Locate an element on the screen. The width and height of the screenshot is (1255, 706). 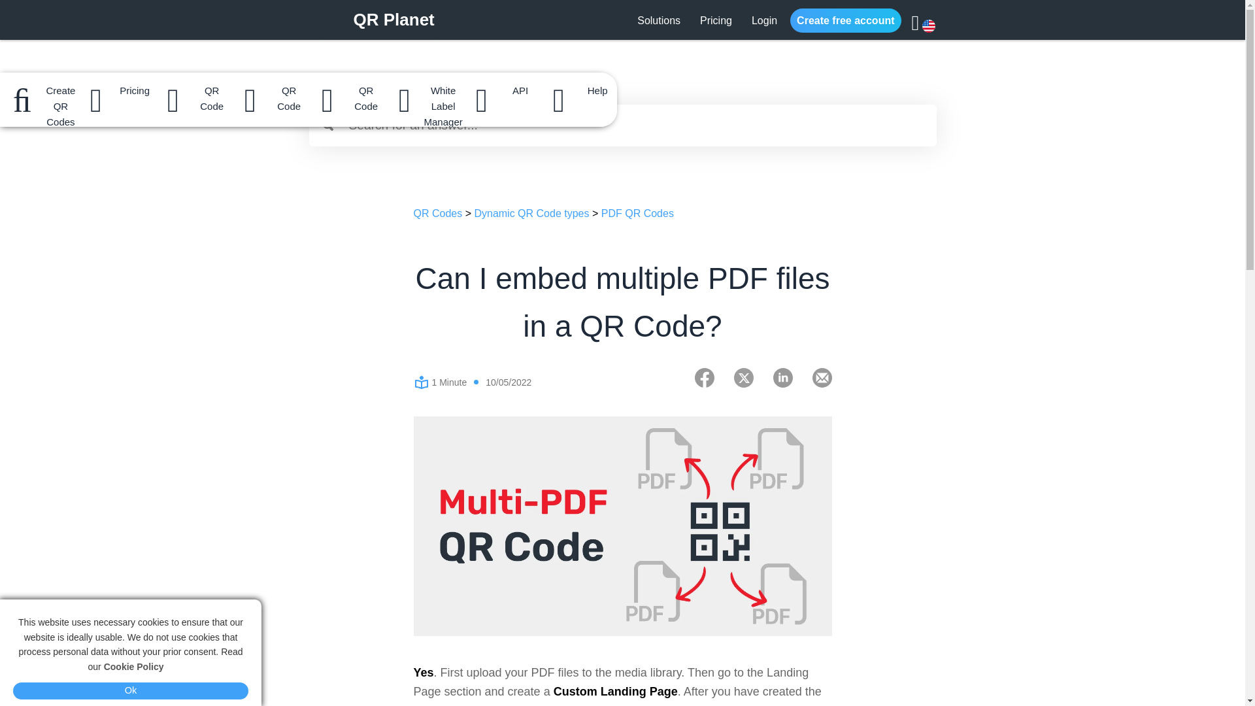
Help is located at coordinates (578, 92).